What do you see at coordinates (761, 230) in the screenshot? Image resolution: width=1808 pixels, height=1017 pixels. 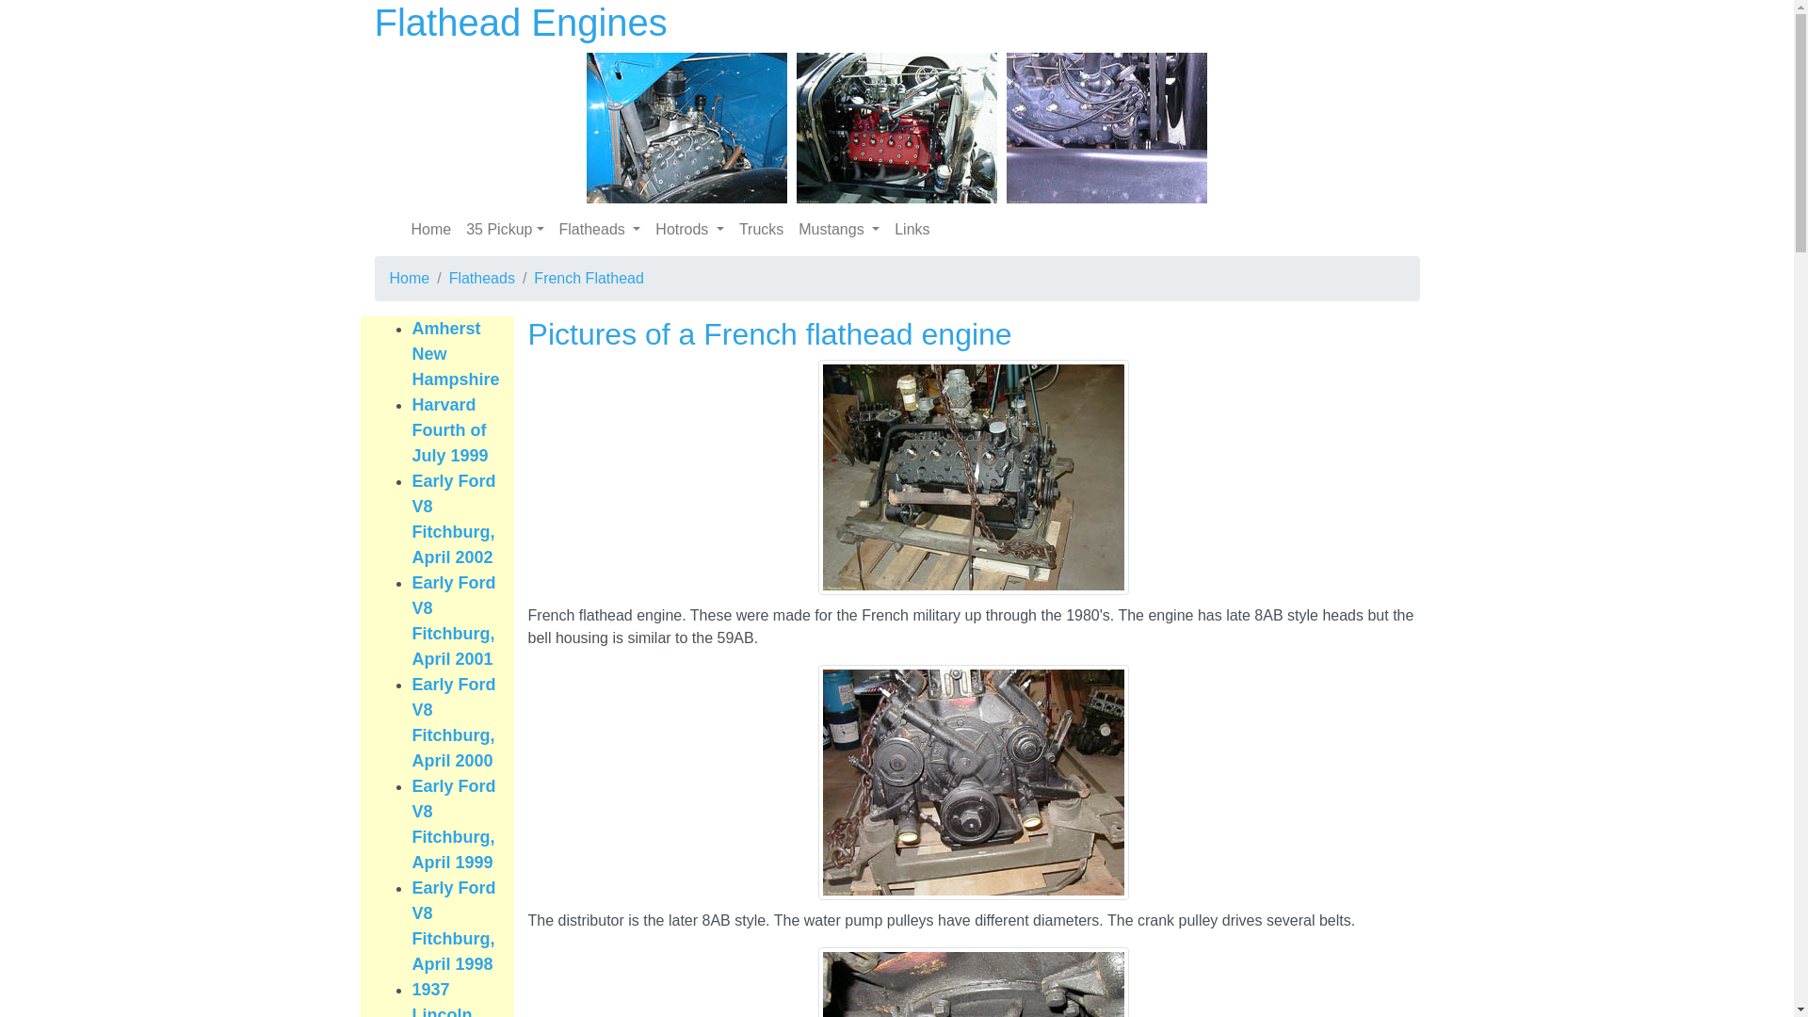 I see `Trucks` at bounding box center [761, 230].